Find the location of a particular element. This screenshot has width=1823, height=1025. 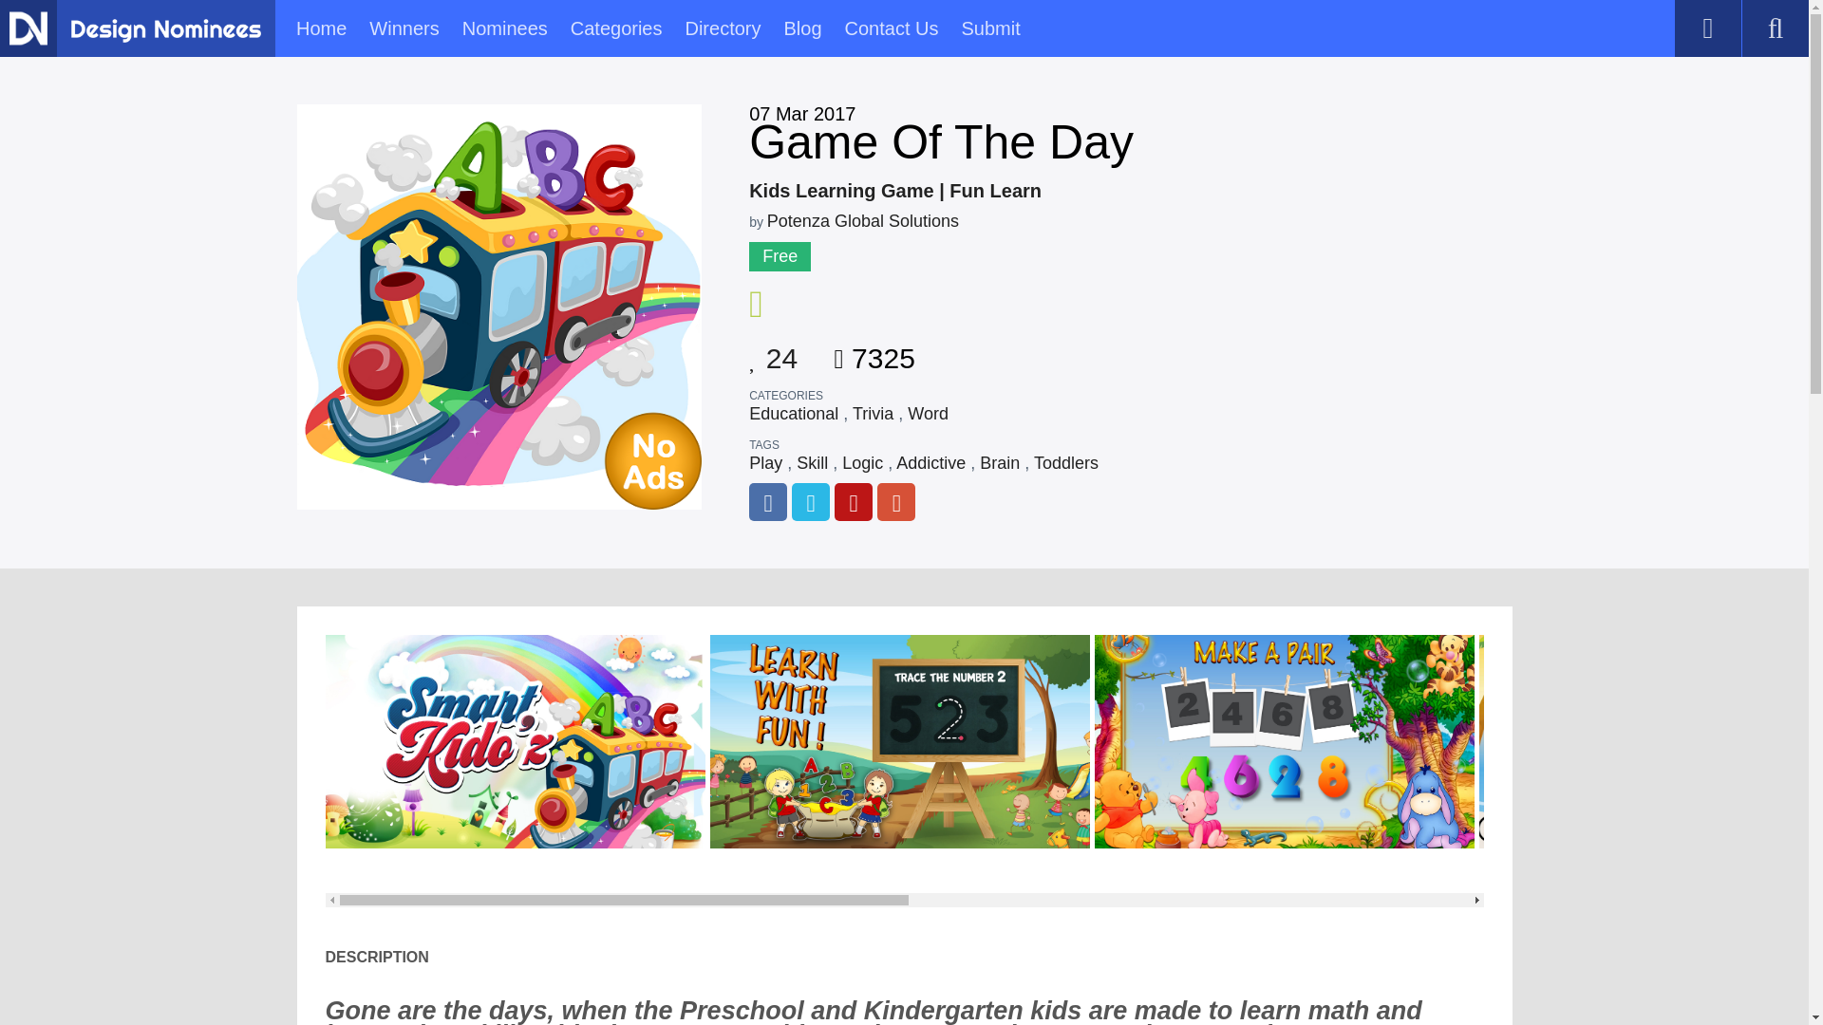

Design Nominees is located at coordinates (165, 30).